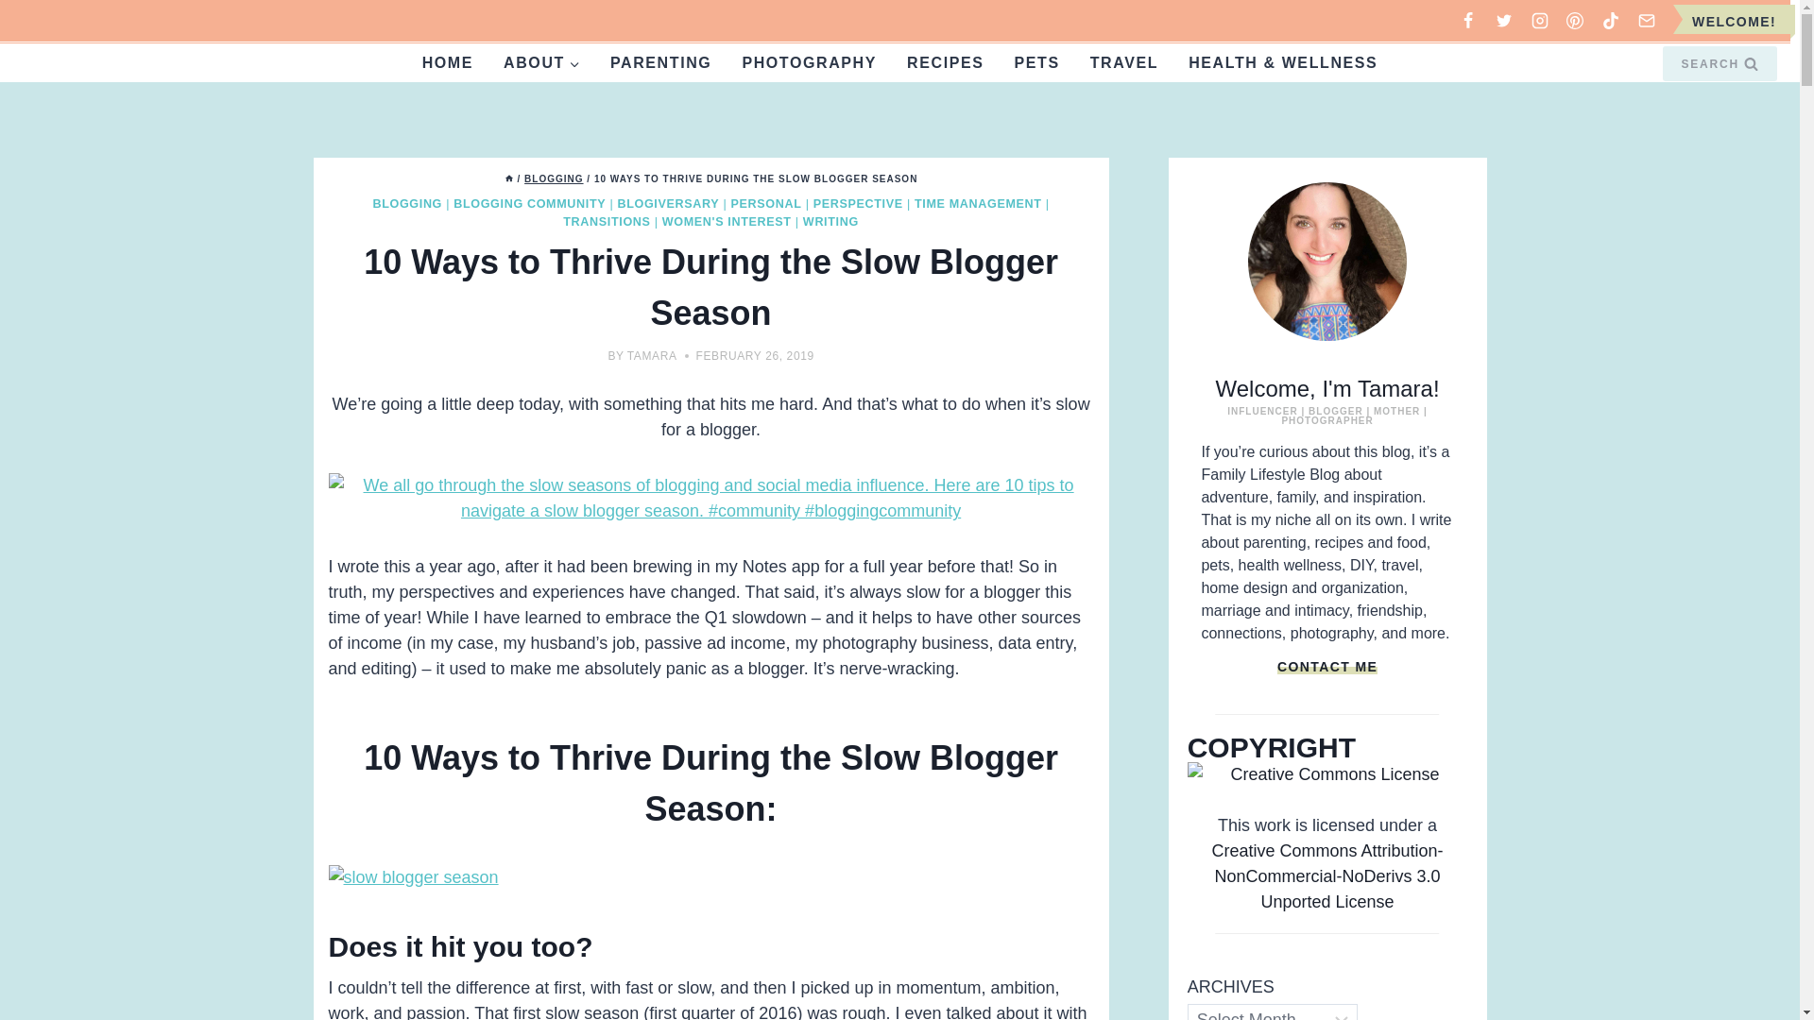 The height and width of the screenshot is (1020, 1814). I want to click on WELCOME!, so click(1734, 22).